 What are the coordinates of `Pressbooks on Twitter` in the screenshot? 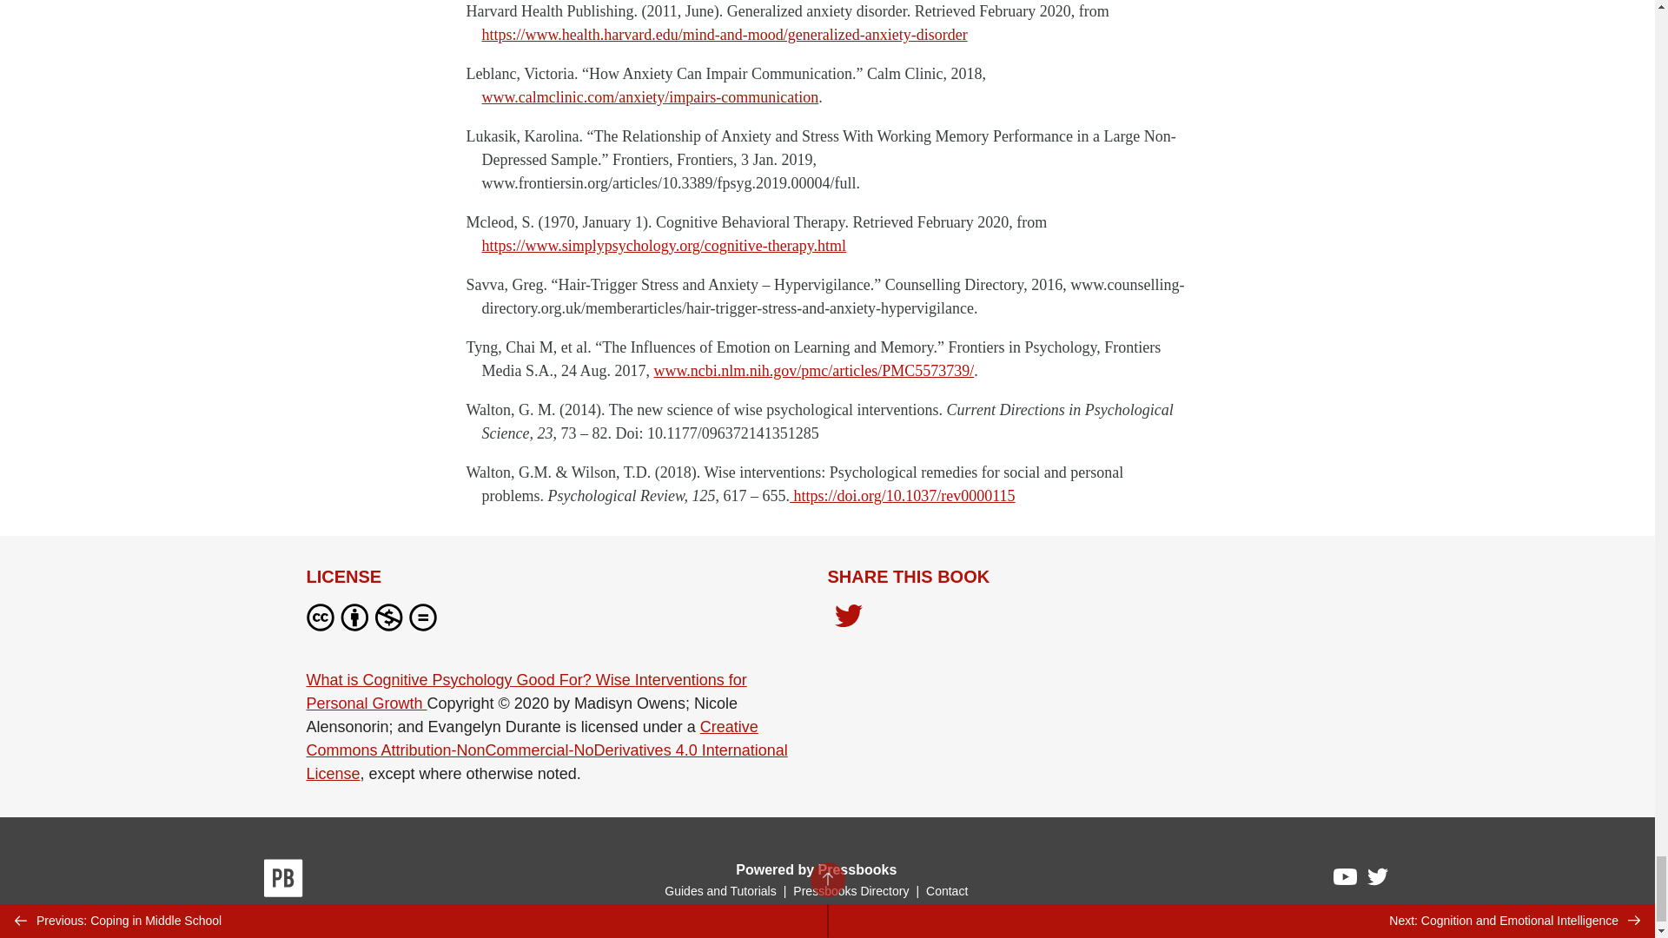 It's located at (1378, 881).